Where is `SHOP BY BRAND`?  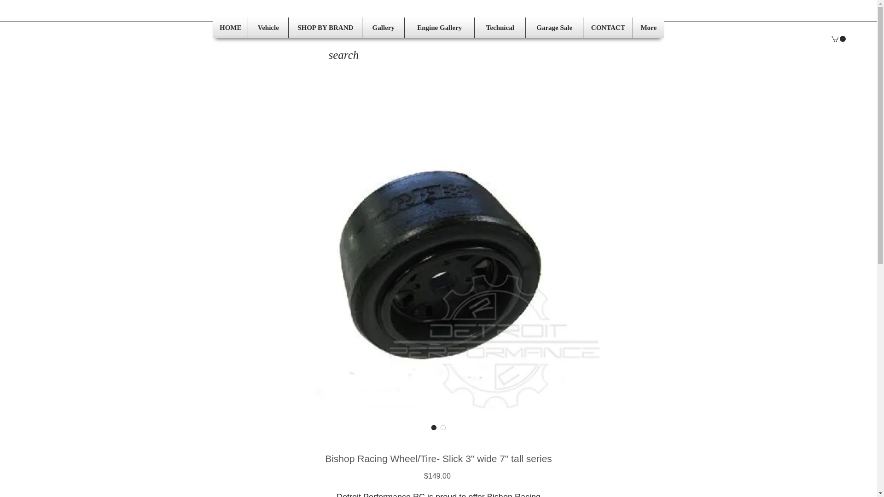 SHOP BY BRAND is located at coordinates (325, 28).